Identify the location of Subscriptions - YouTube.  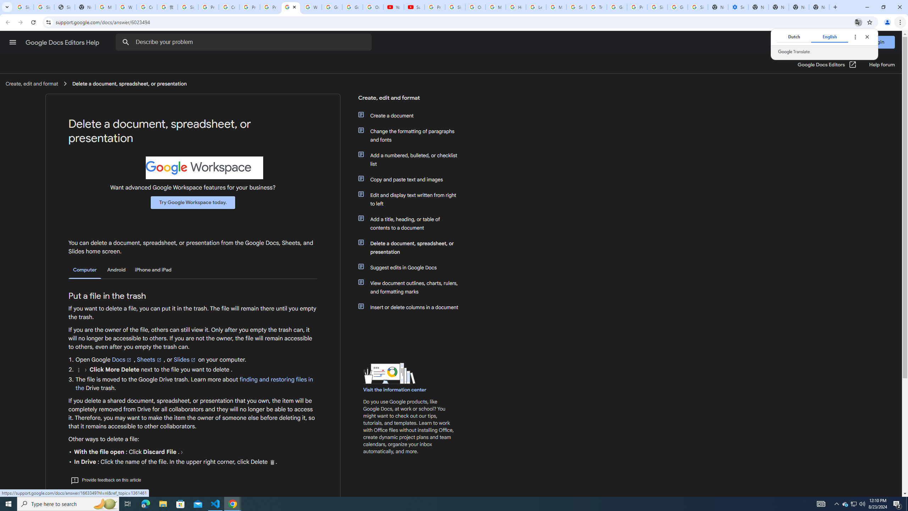
(414, 7).